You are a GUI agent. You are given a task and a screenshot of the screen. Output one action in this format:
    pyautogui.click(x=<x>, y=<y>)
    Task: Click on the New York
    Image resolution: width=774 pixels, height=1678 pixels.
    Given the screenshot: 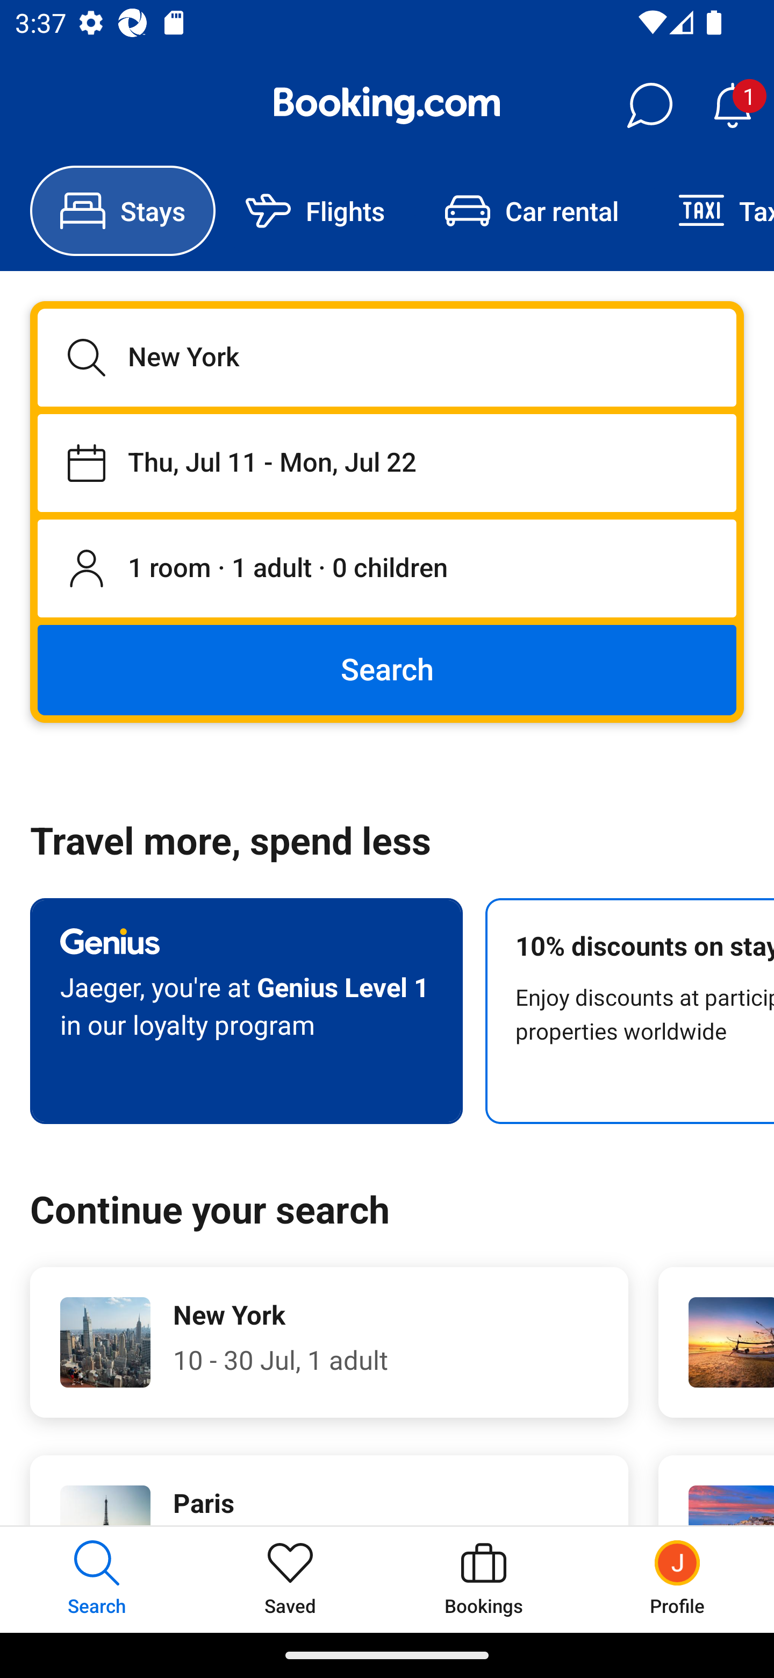 What is the action you would take?
    pyautogui.click(x=387, y=357)
    